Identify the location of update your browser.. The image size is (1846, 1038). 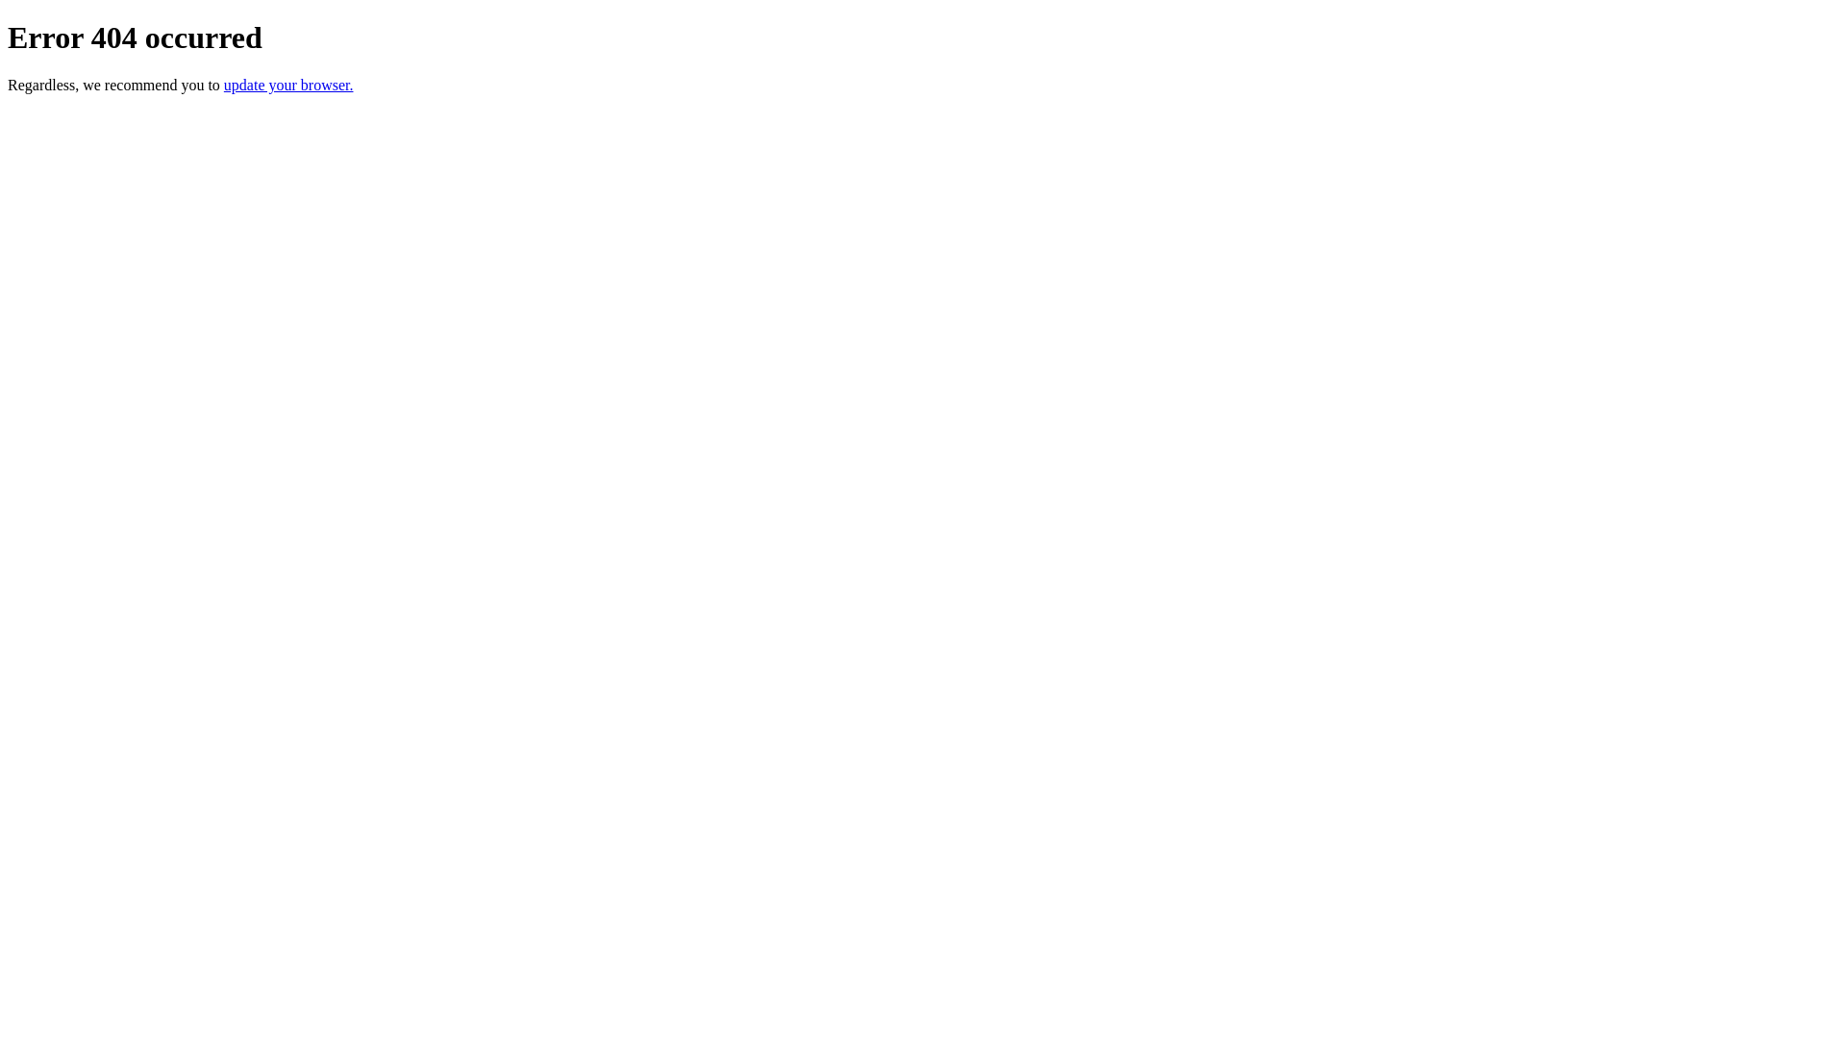
(288, 85).